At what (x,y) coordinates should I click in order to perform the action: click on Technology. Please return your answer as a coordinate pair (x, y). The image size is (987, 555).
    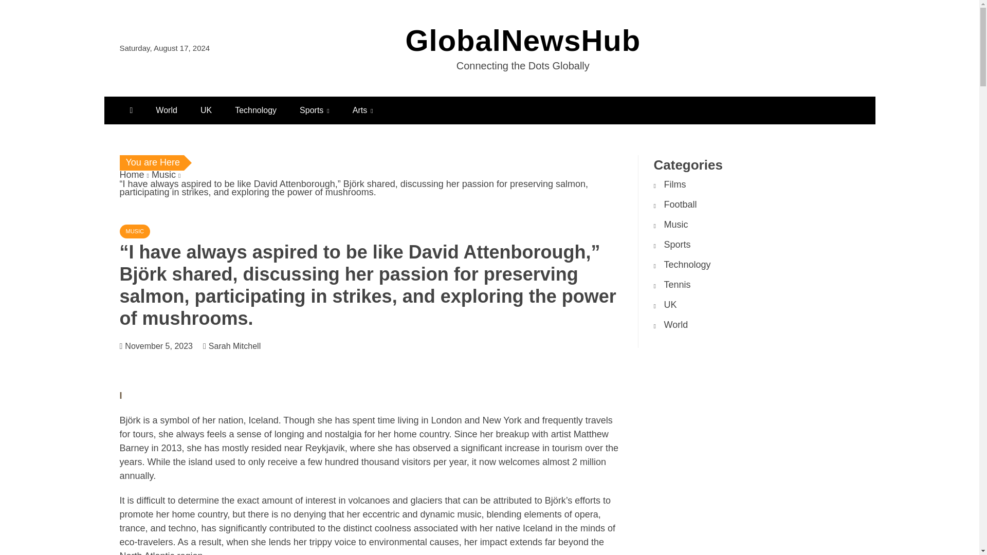
    Looking at the image, I should click on (256, 110).